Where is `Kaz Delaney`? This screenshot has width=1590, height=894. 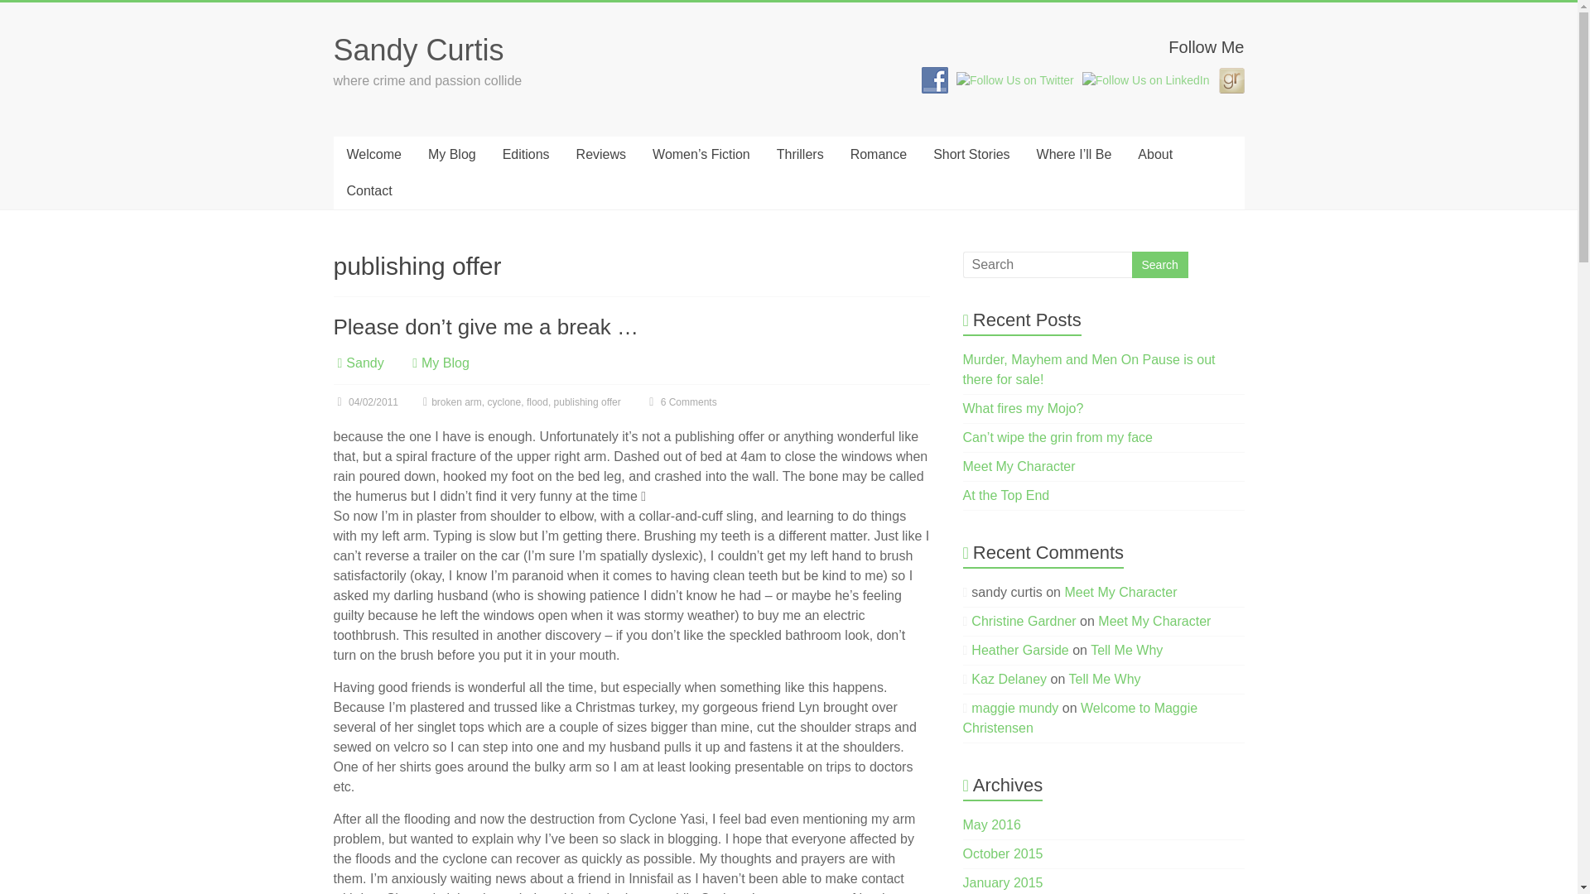
Kaz Delaney is located at coordinates (1009, 679).